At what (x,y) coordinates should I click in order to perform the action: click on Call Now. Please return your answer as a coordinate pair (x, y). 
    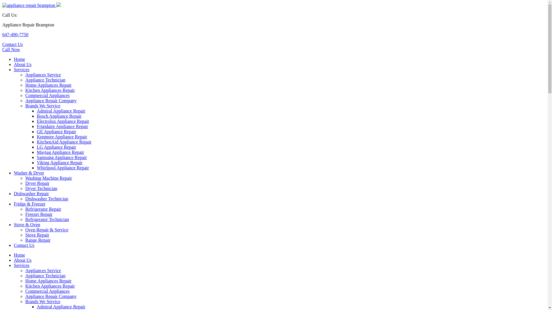
    Looking at the image, I should click on (11, 49).